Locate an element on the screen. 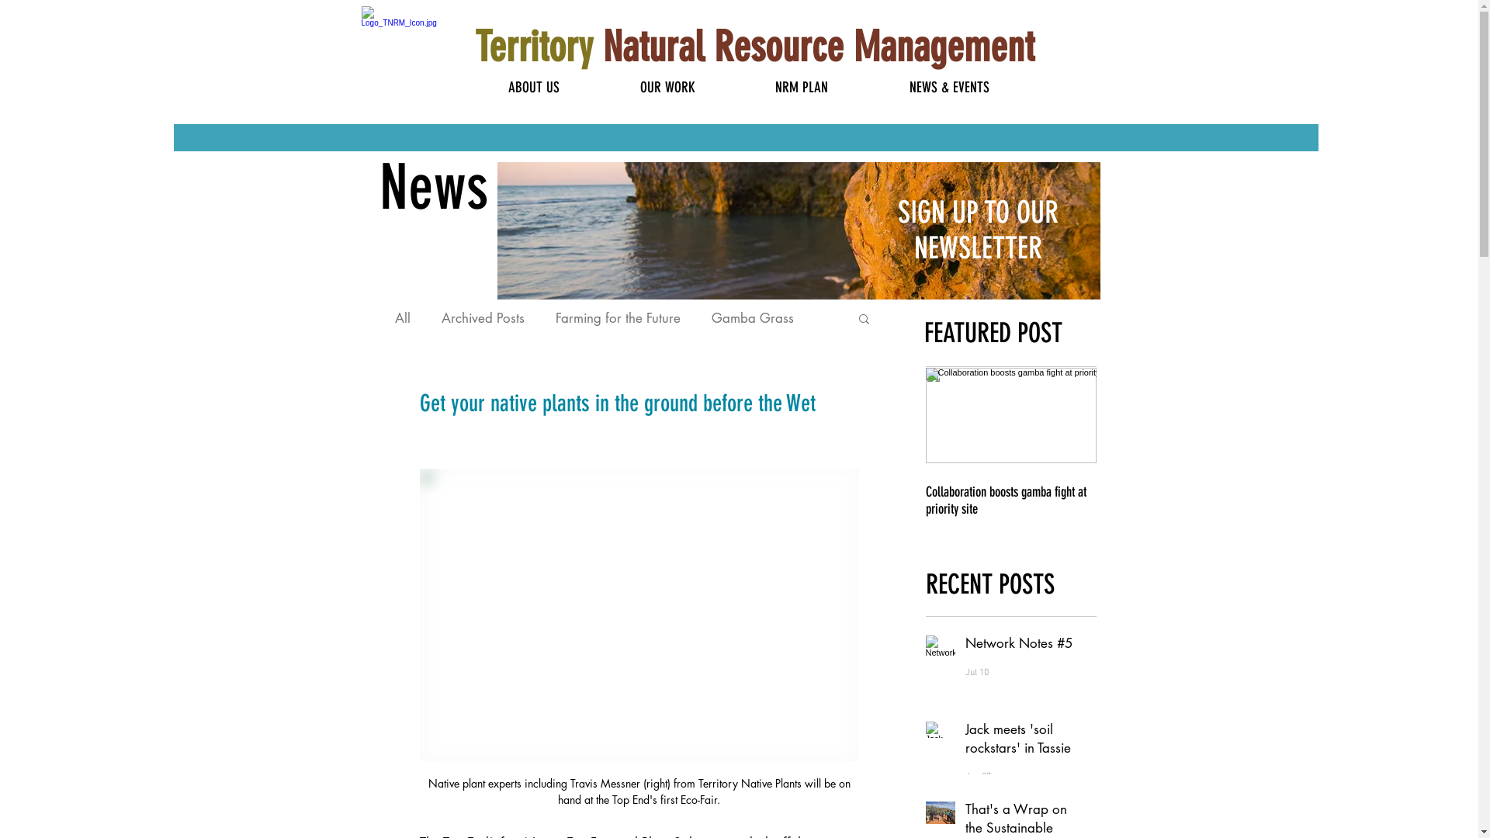  NEWS & EVENTS is located at coordinates (950, 88).